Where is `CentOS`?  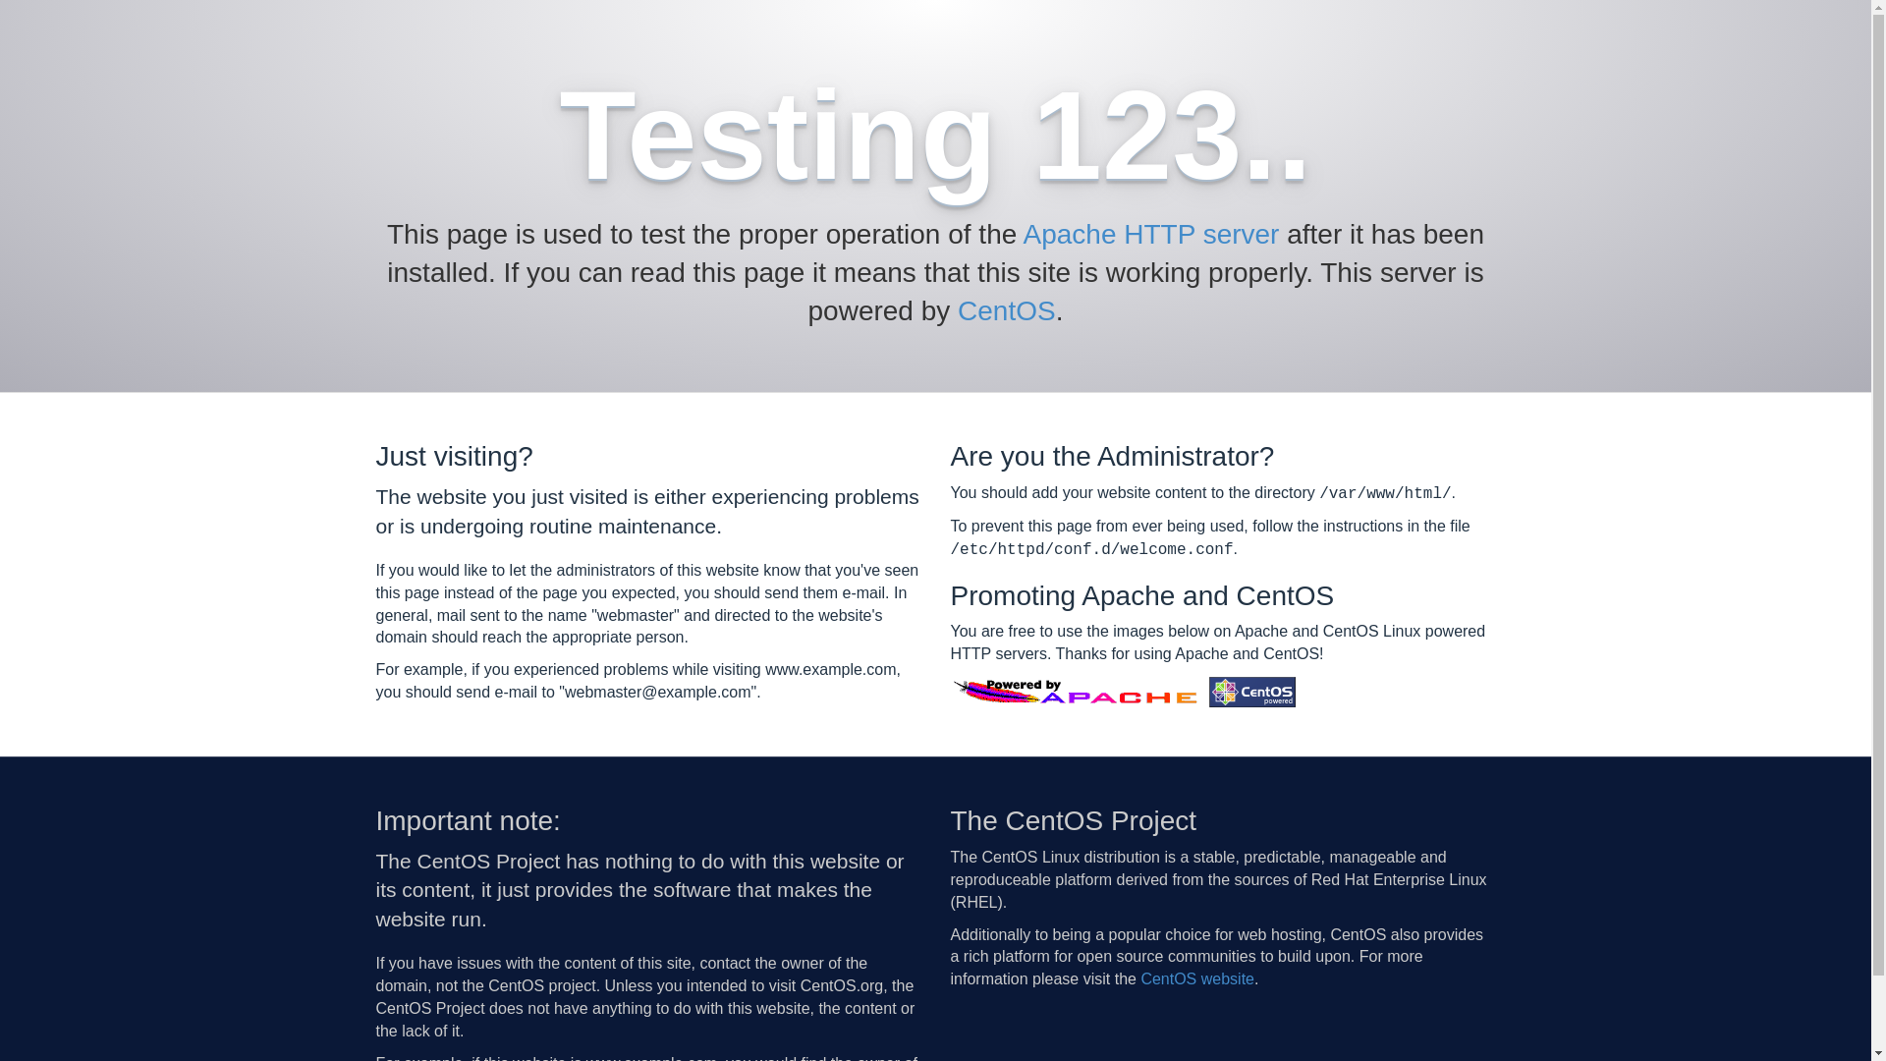
CentOS is located at coordinates (1007, 310).